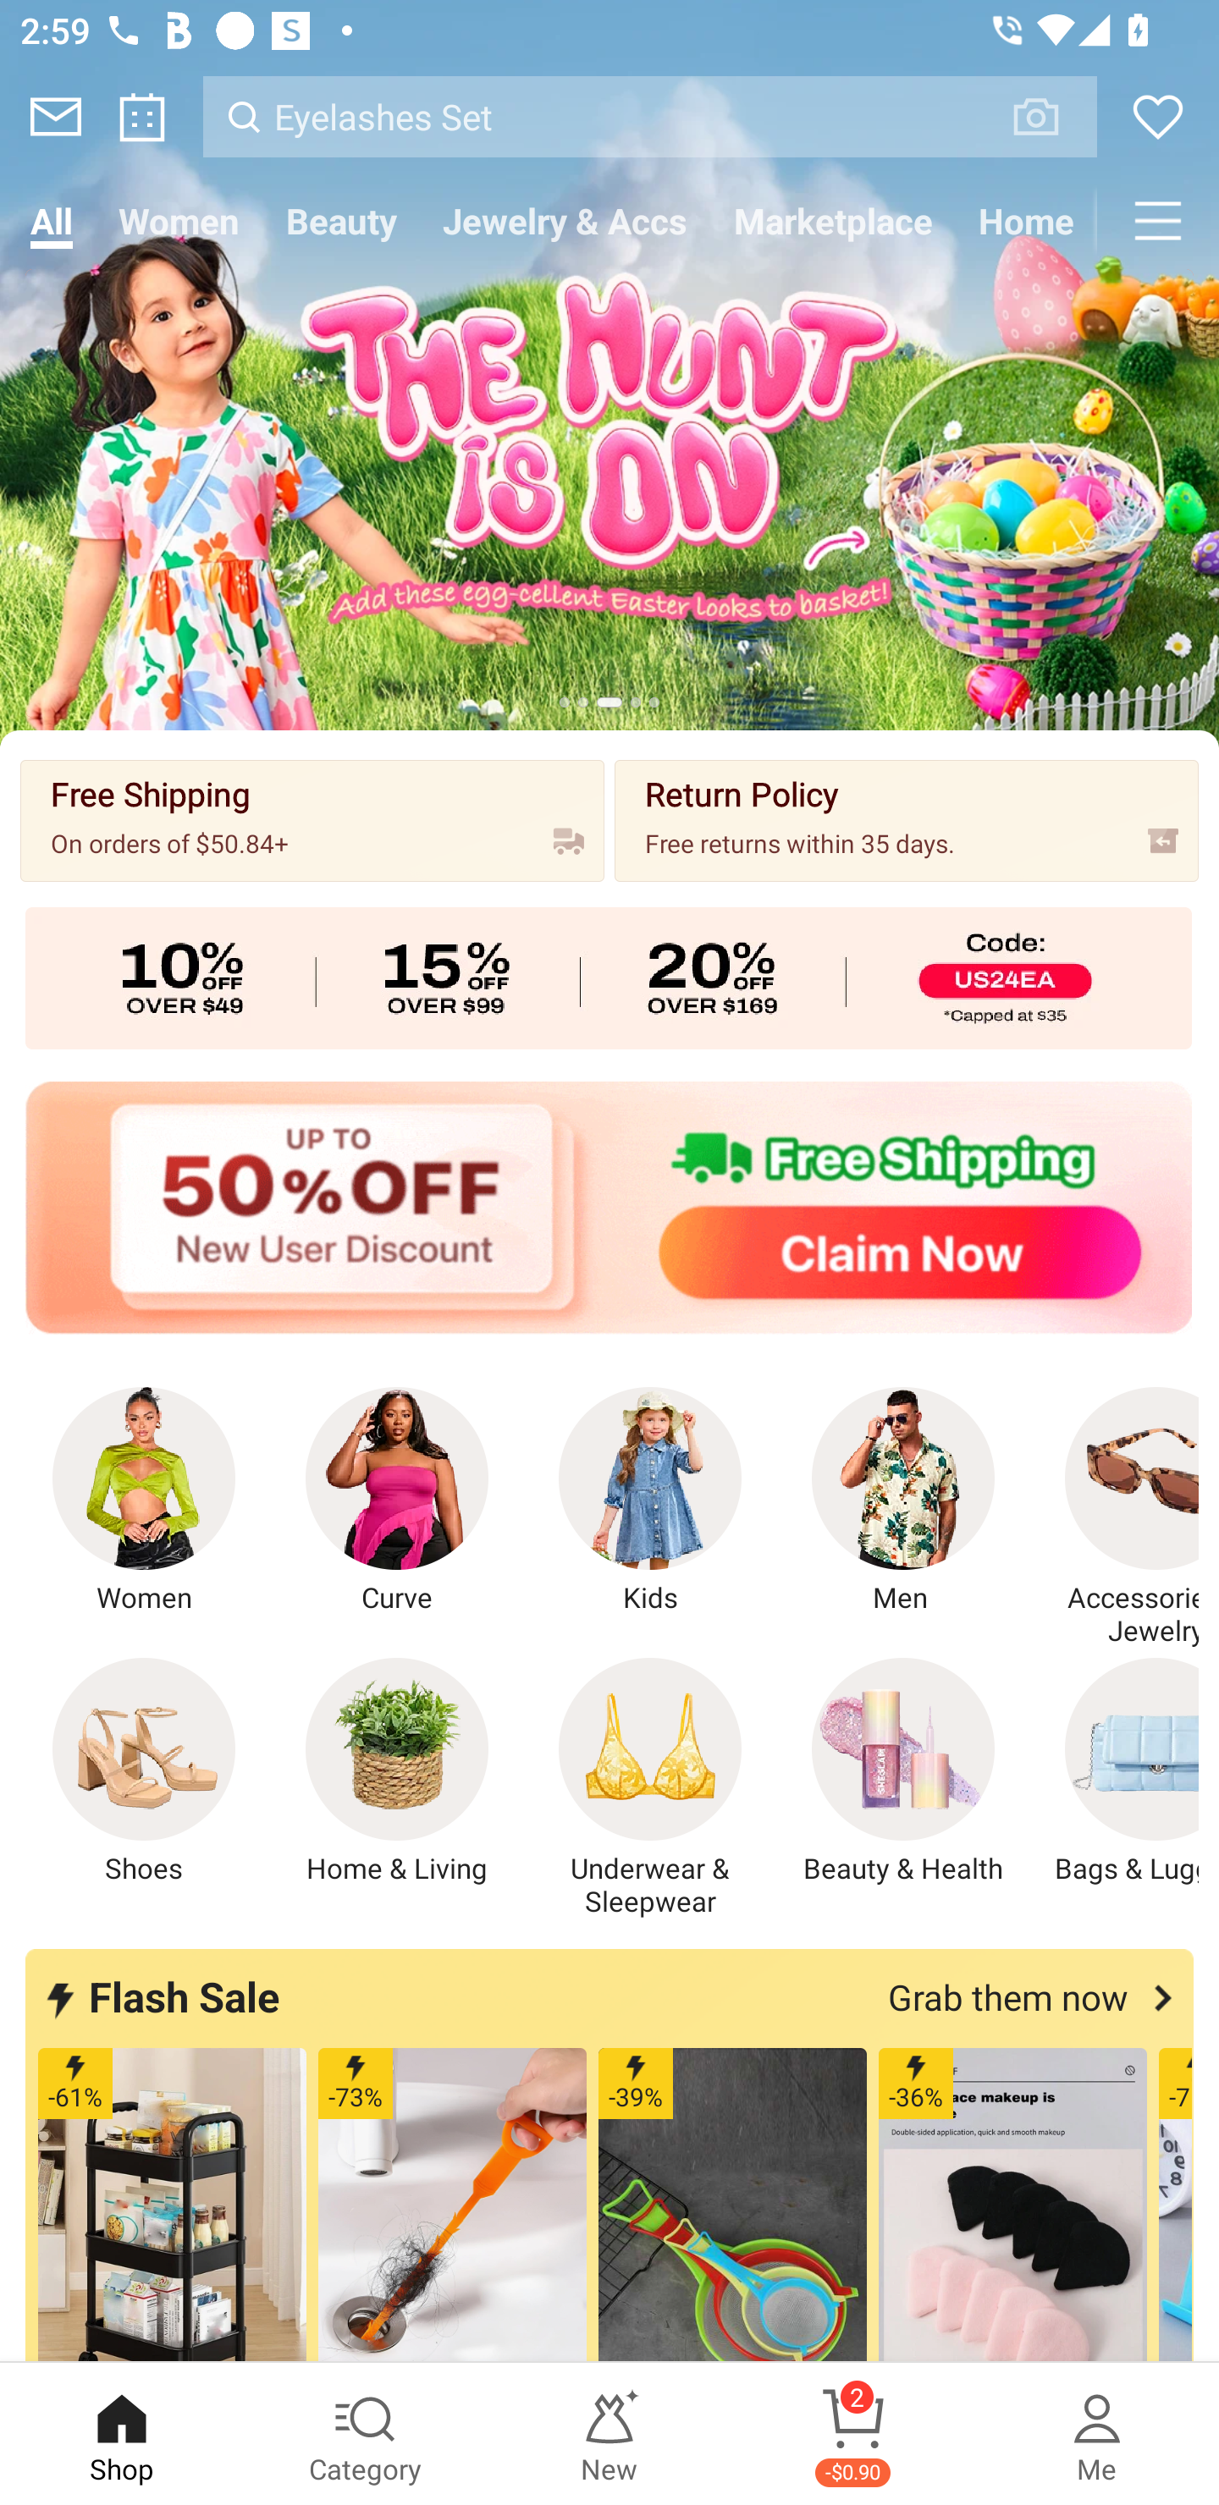 The width and height of the screenshot is (1219, 2505). What do you see at coordinates (366, 2434) in the screenshot?
I see `Category` at bounding box center [366, 2434].